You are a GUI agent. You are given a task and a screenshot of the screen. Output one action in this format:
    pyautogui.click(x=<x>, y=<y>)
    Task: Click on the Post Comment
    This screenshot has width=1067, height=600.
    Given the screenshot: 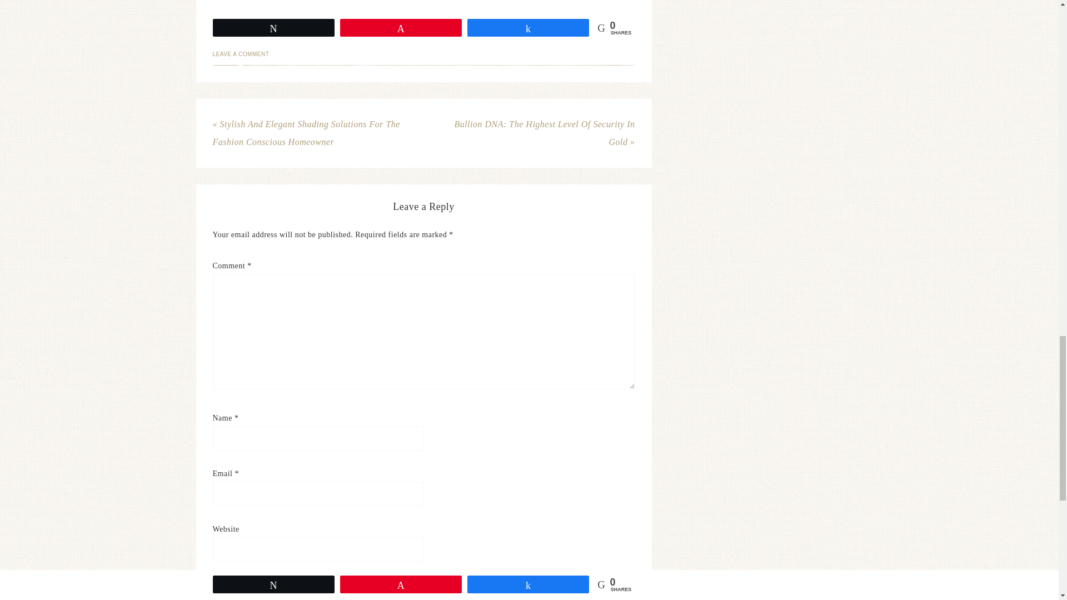 What is the action you would take?
    pyautogui.click(x=267, y=588)
    